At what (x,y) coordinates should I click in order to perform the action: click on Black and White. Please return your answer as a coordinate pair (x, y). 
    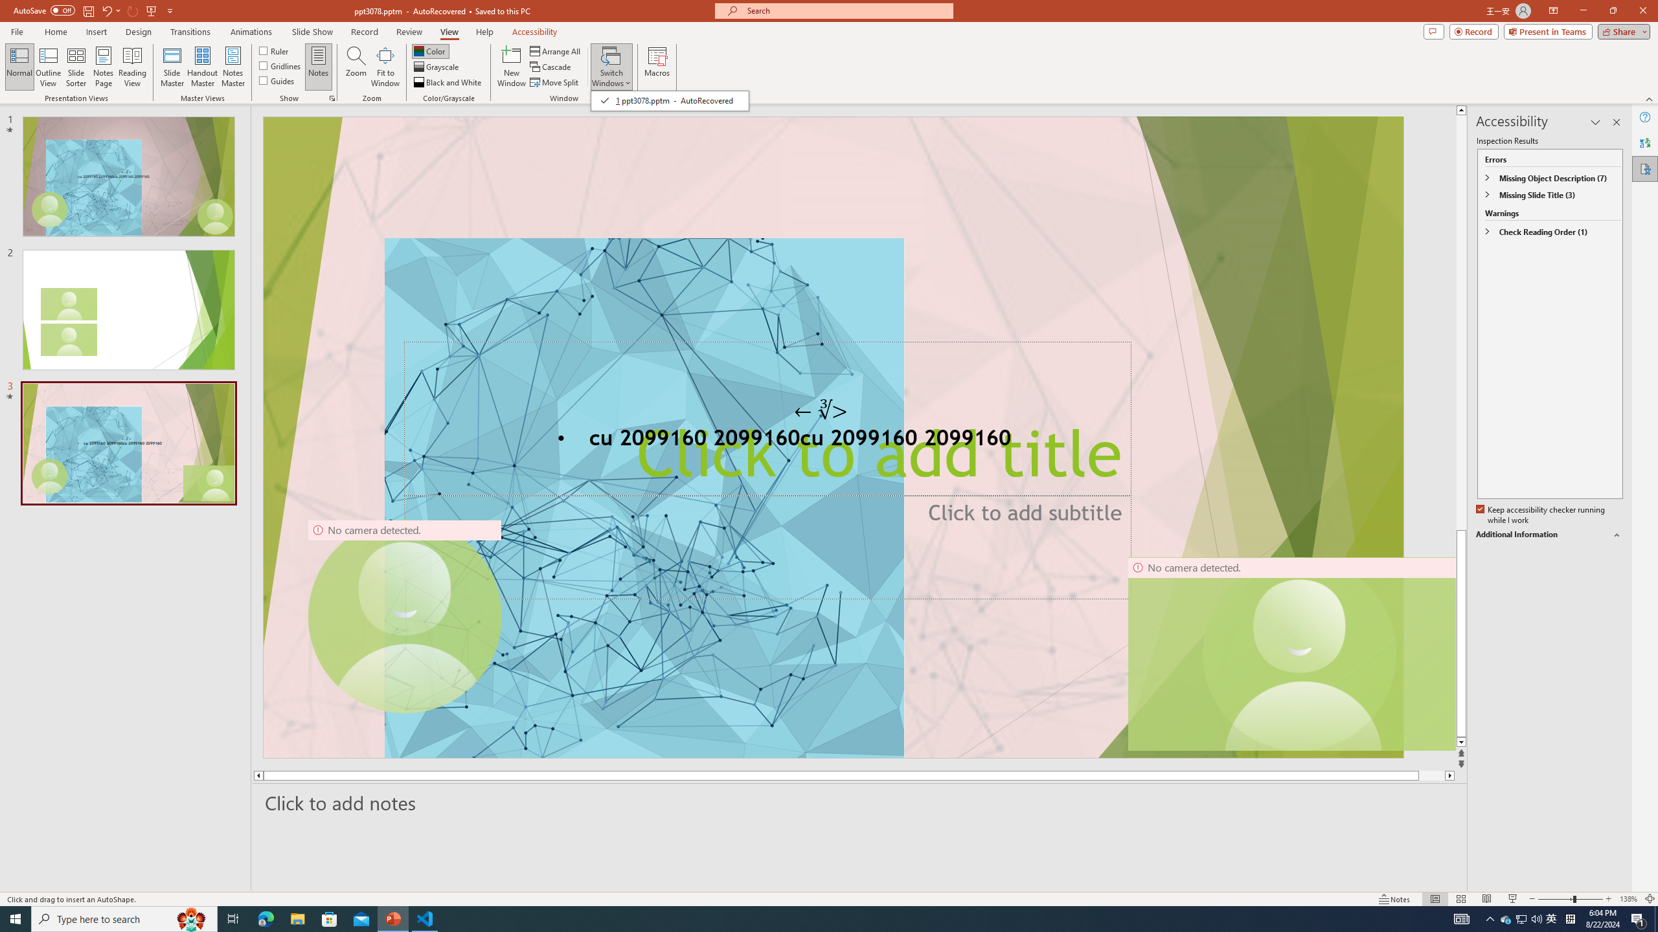
    Looking at the image, I should click on (448, 83).